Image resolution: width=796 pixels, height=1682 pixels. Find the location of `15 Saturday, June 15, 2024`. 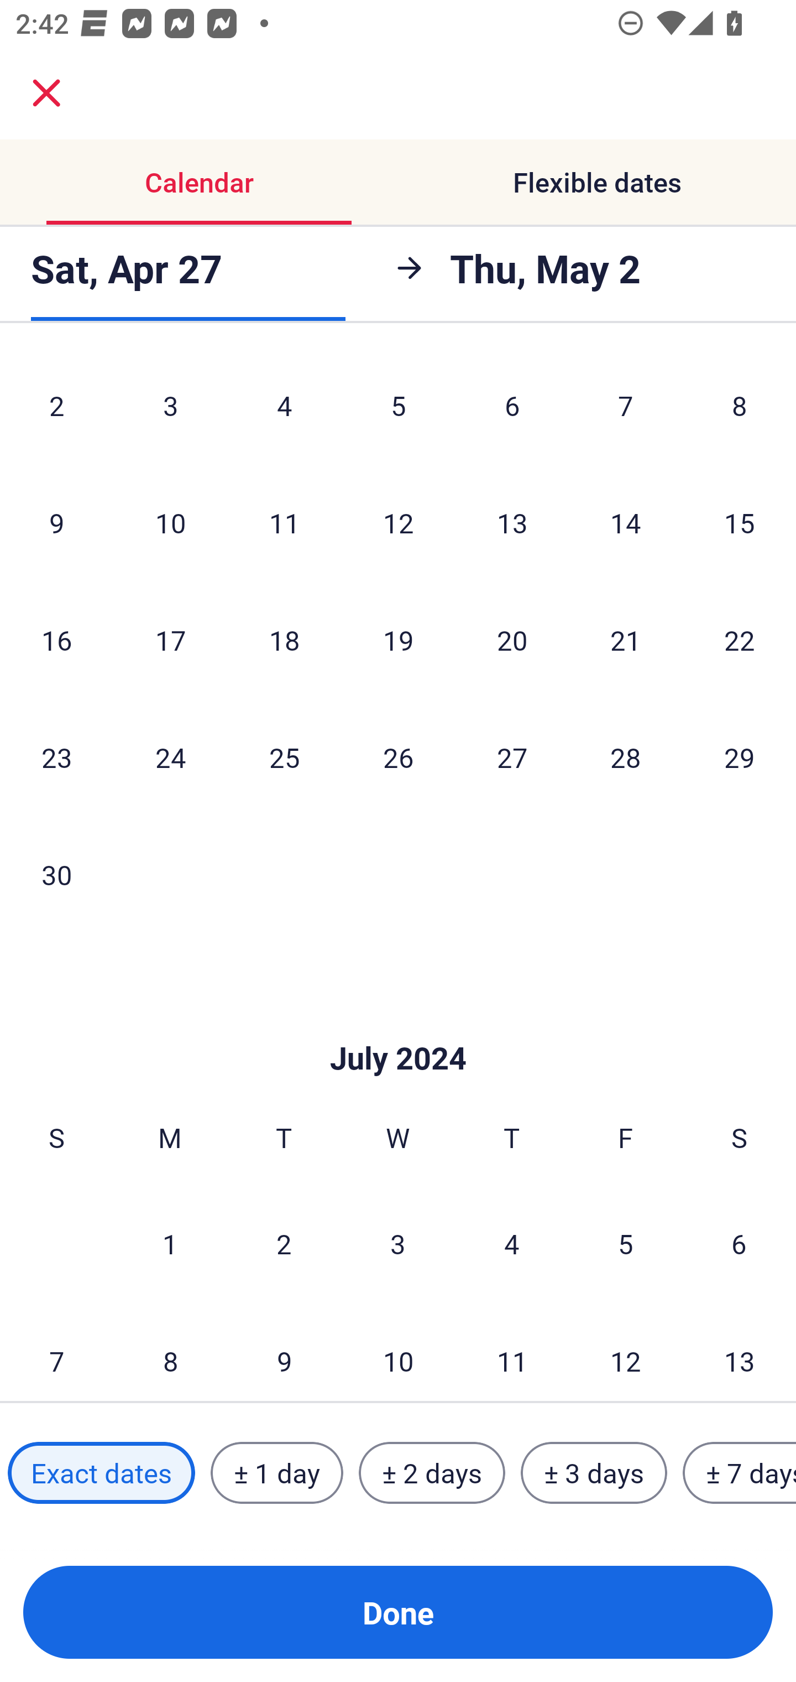

15 Saturday, June 15, 2024 is located at coordinates (740, 522).